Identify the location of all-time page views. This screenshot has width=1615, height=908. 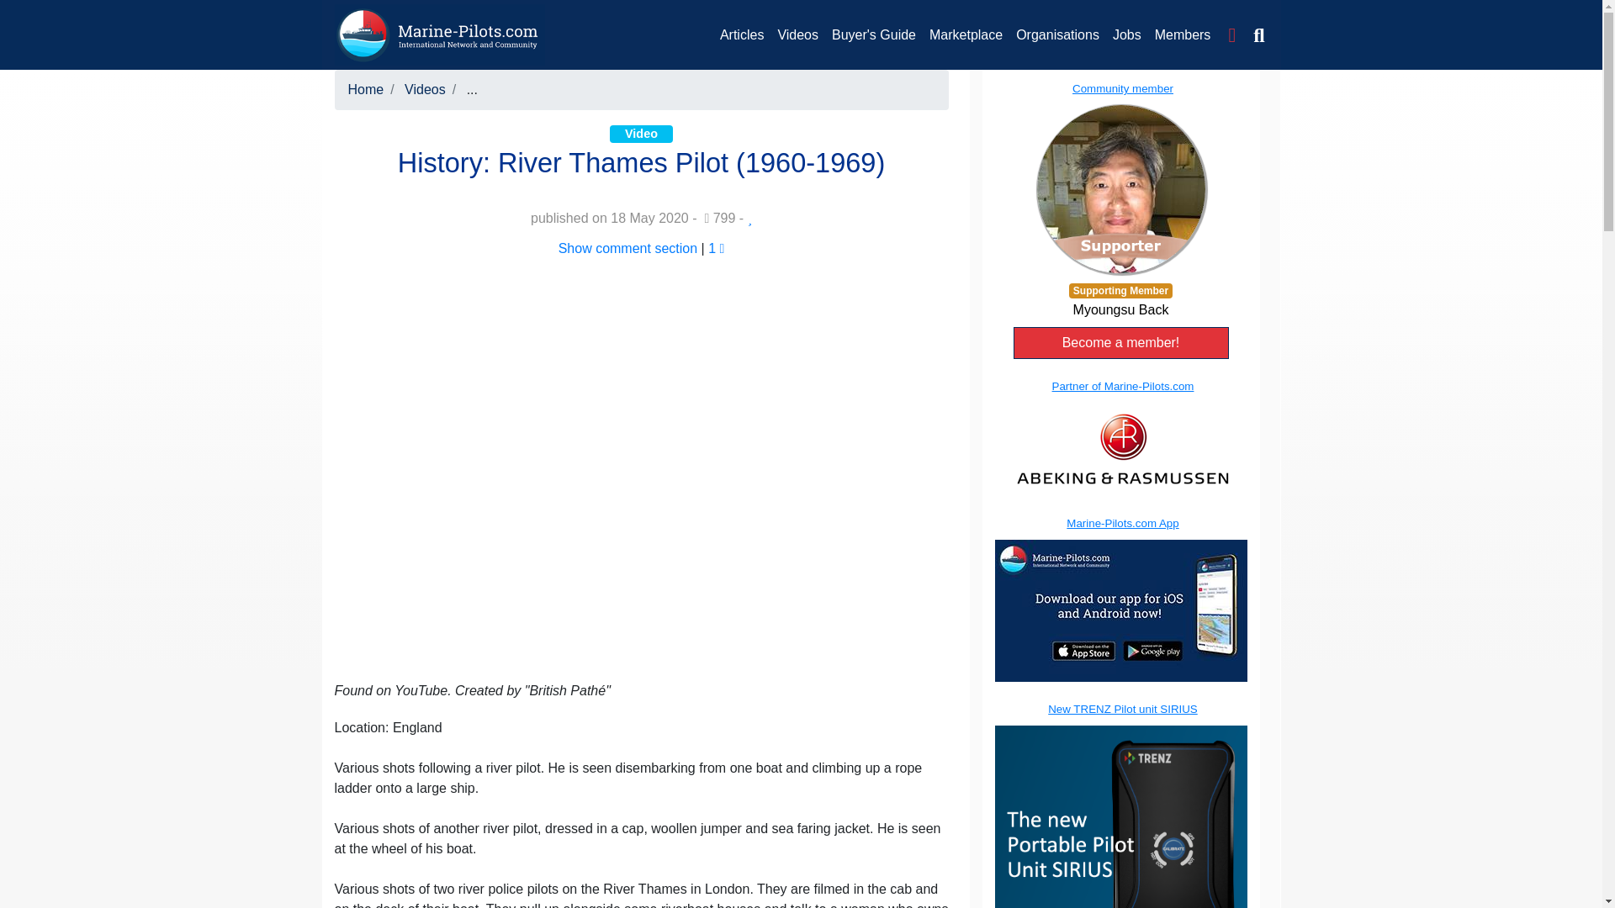
(719, 217).